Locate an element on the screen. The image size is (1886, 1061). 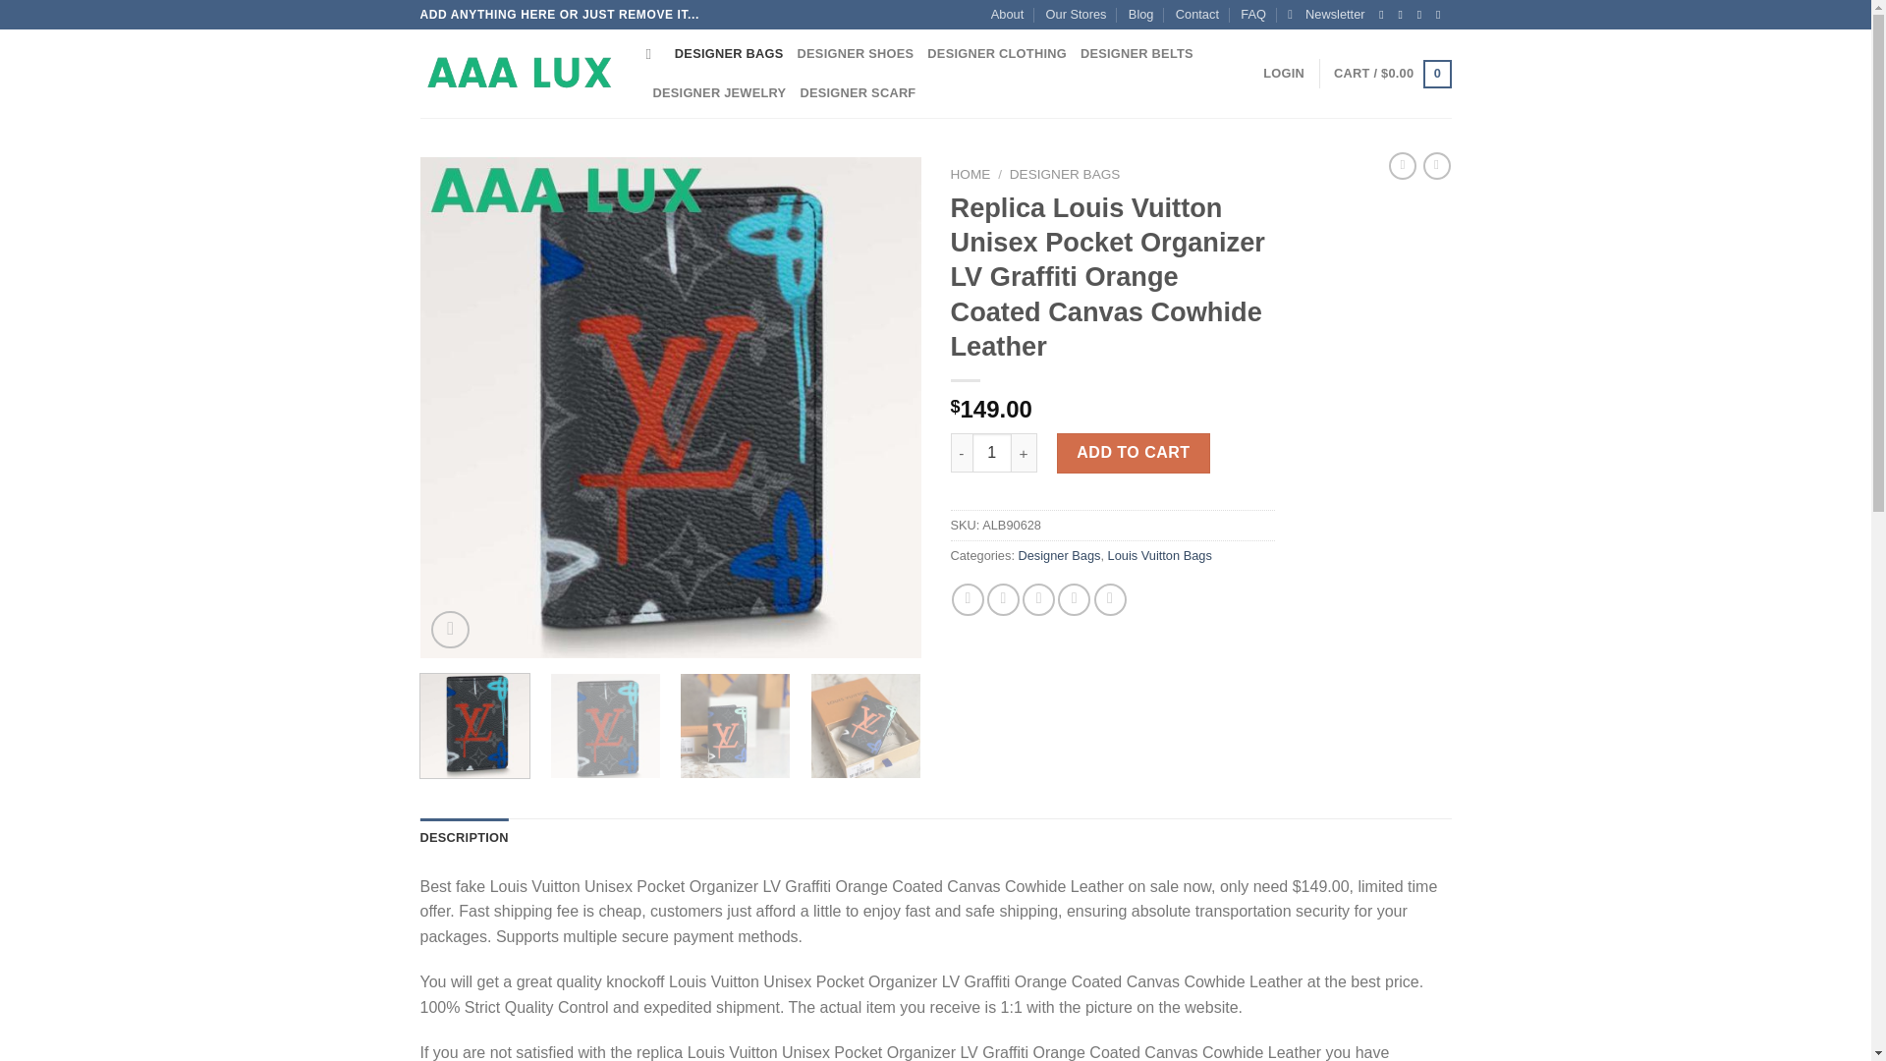
LOGIN is located at coordinates (1284, 74).